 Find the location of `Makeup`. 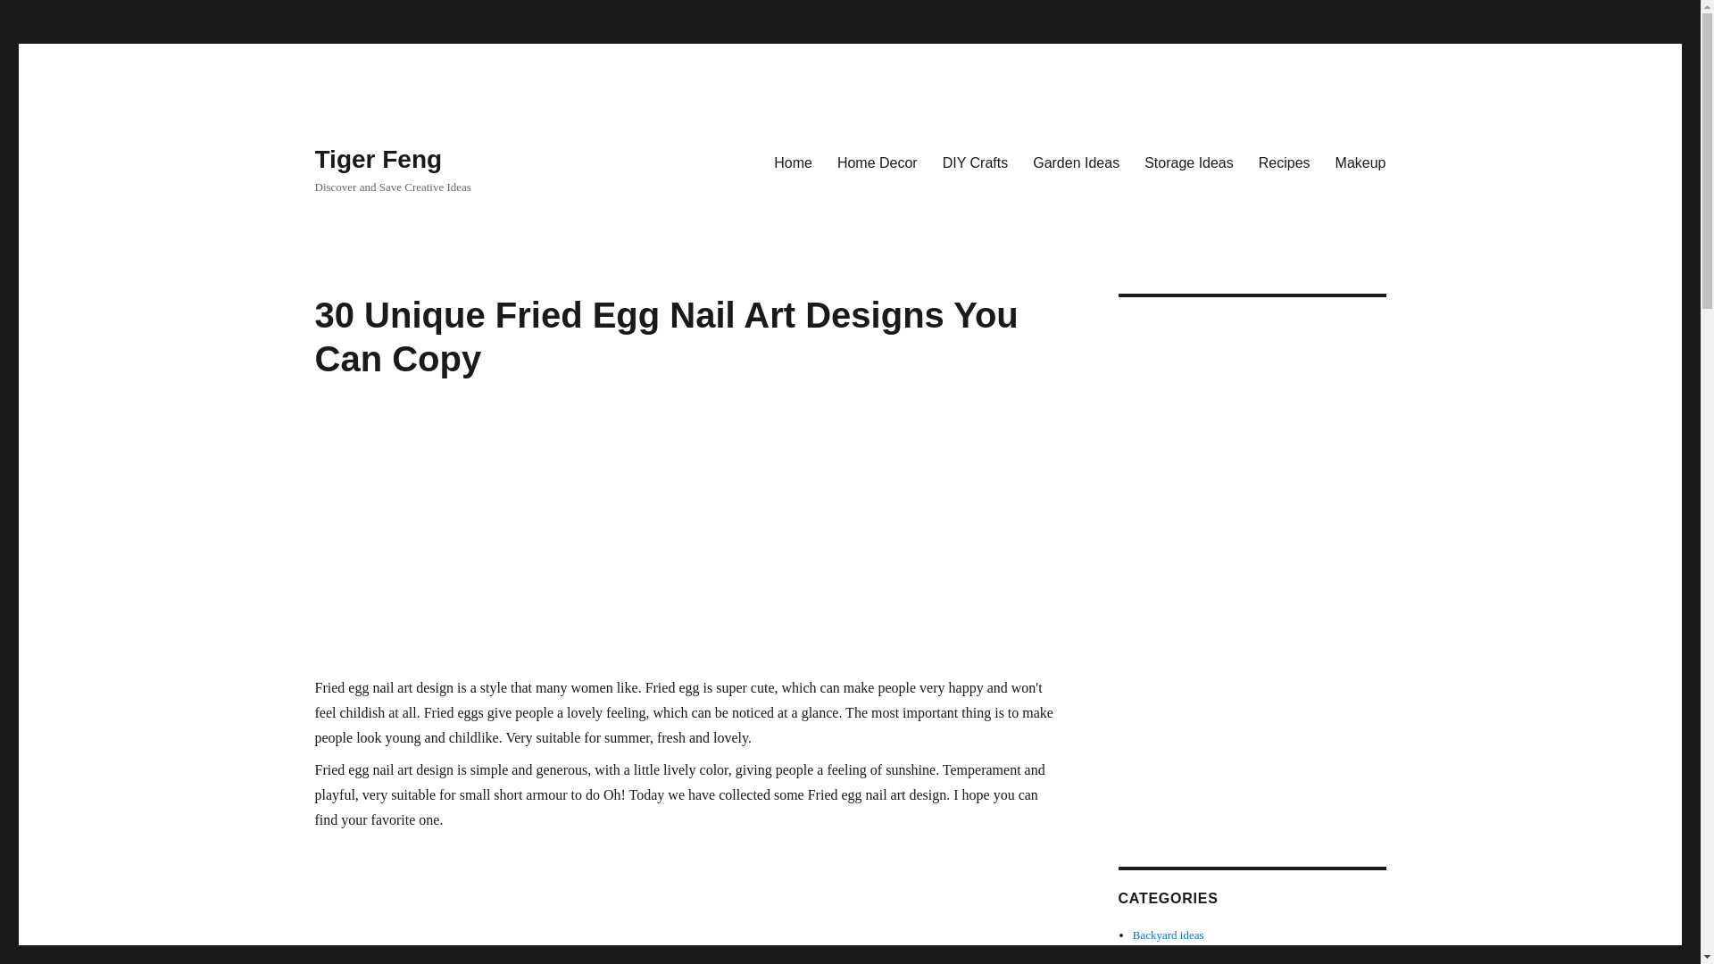

Makeup is located at coordinates (1360, 162).